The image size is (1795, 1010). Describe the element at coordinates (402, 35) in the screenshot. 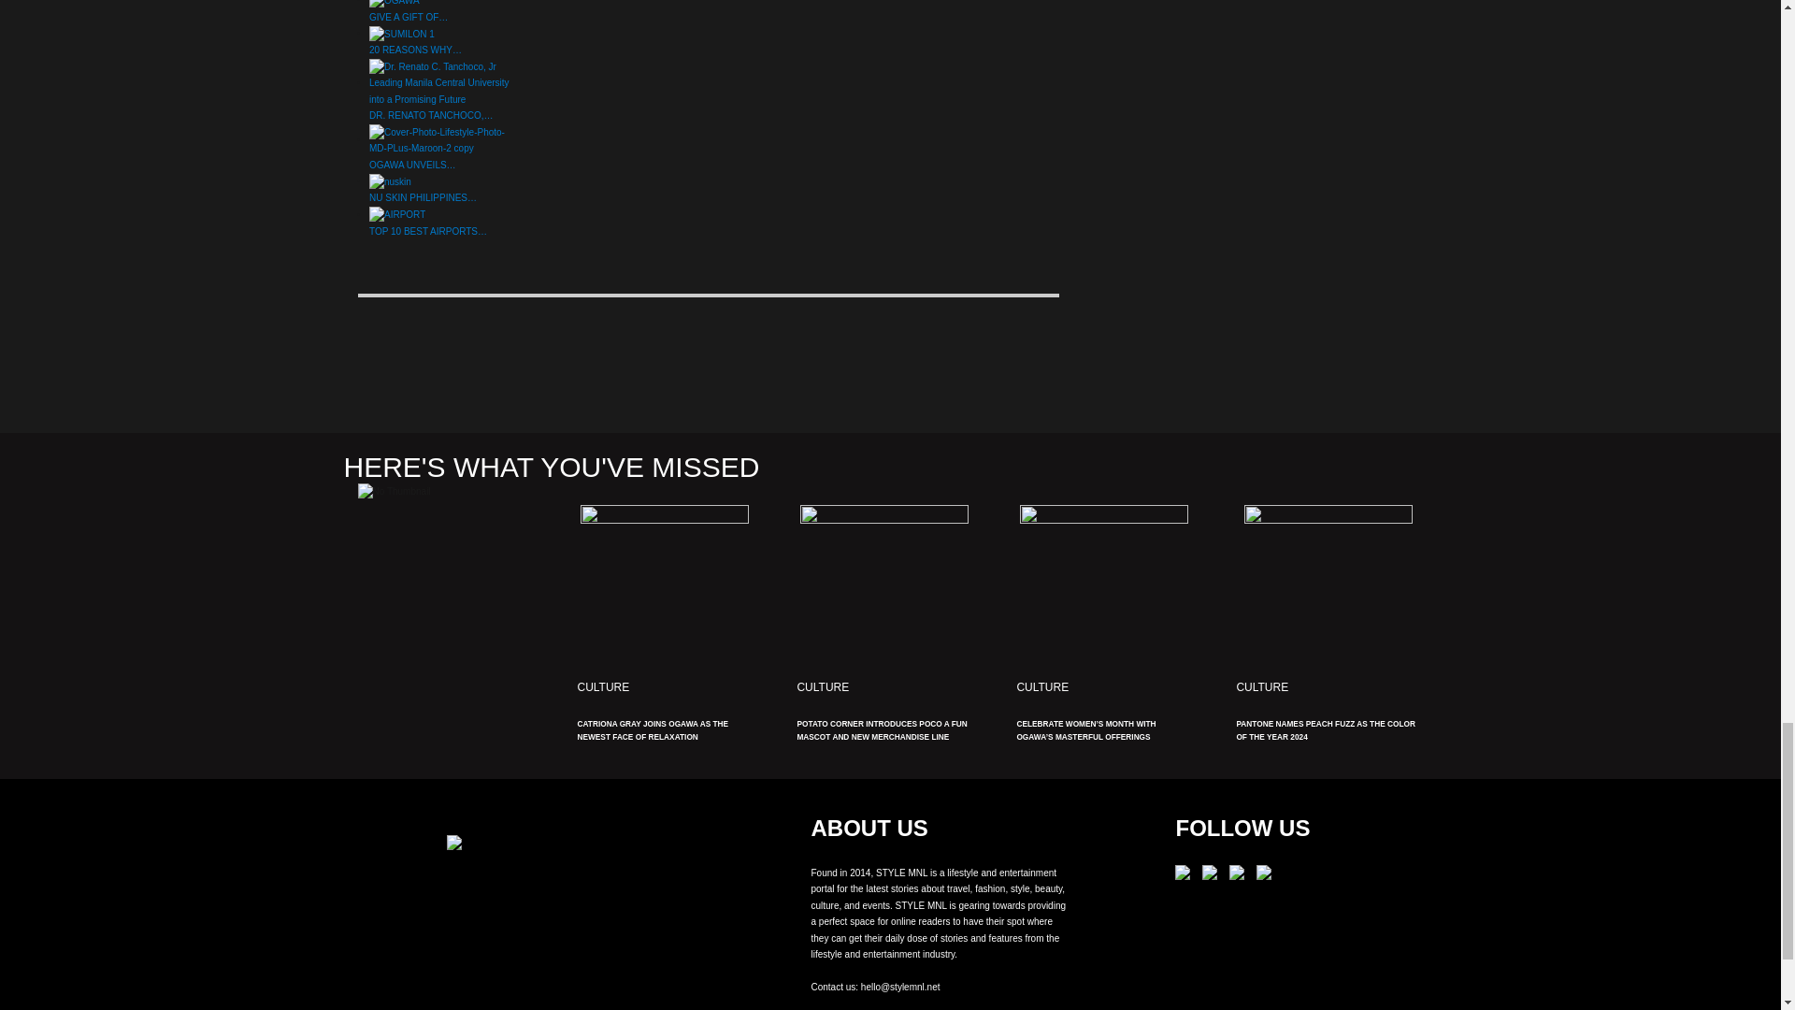

I see `20 REASONS WHY TRAVELERS NEED TO VISIT BLUEWATER SUMILON` at that location.